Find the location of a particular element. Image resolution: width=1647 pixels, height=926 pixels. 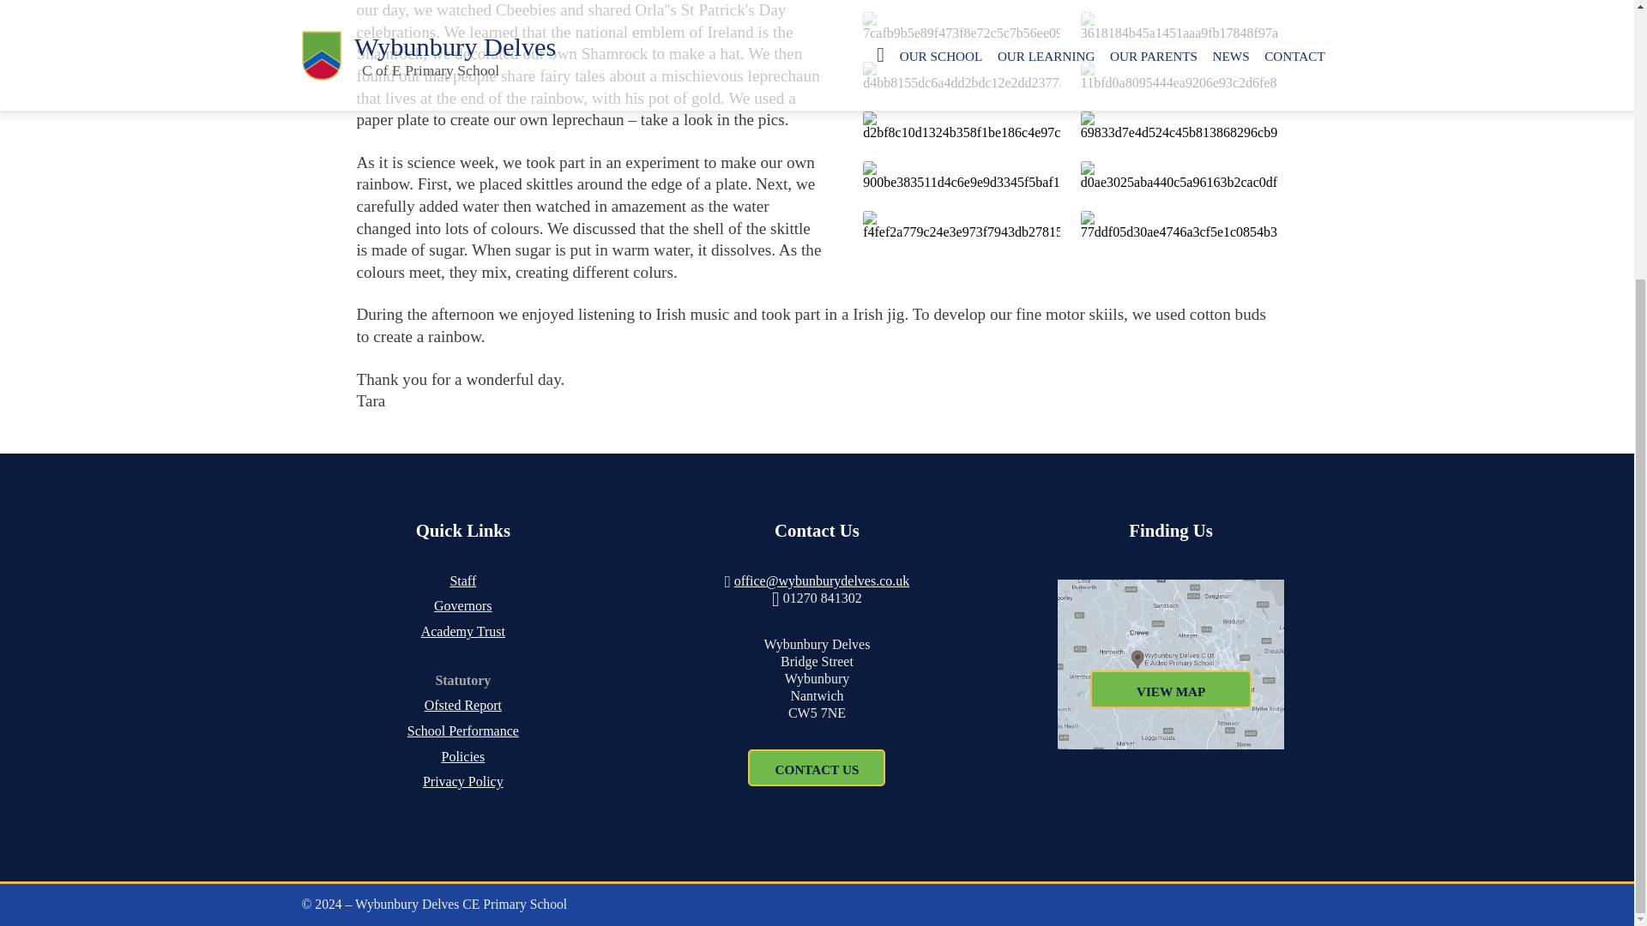

Sign into the Cloud is located at coordinates (1324, 904).